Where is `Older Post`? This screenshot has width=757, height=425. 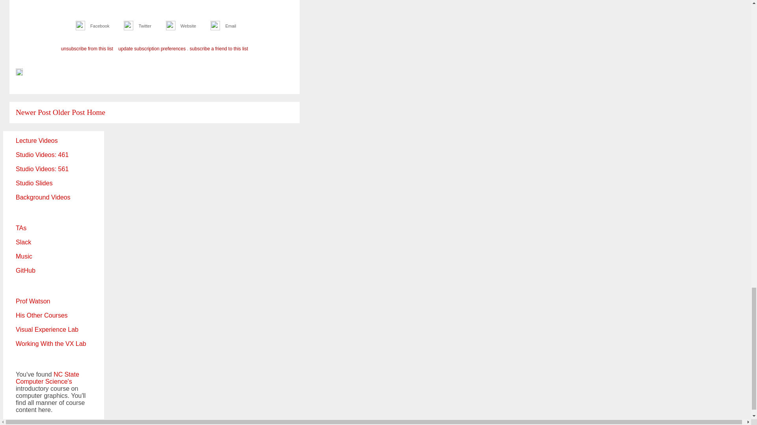 Older Post is located at coordinates (69, 112).